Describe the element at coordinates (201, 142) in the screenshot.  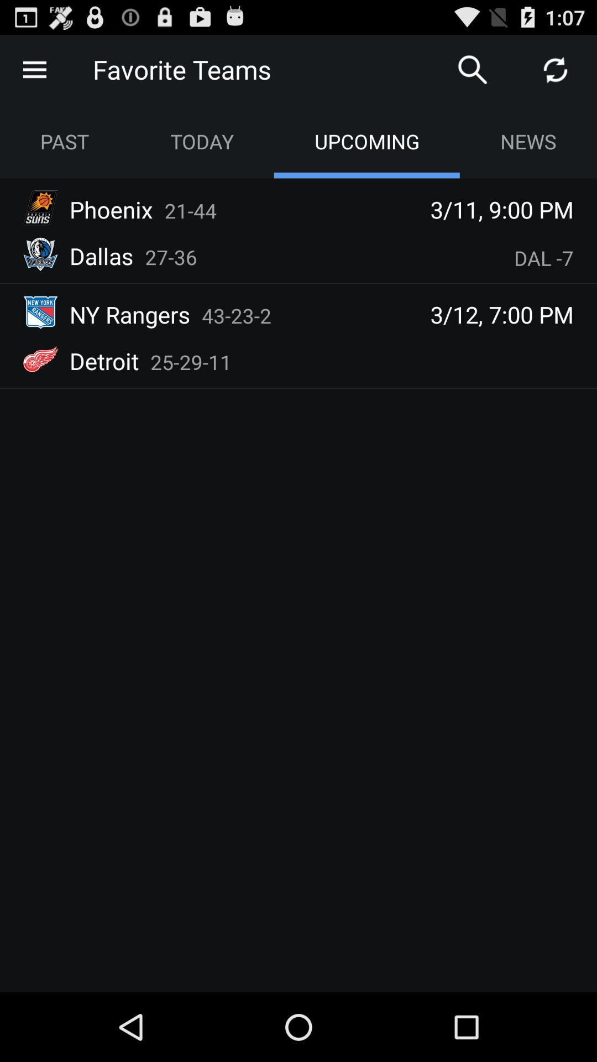
I see `choose app next to the past` at that location.